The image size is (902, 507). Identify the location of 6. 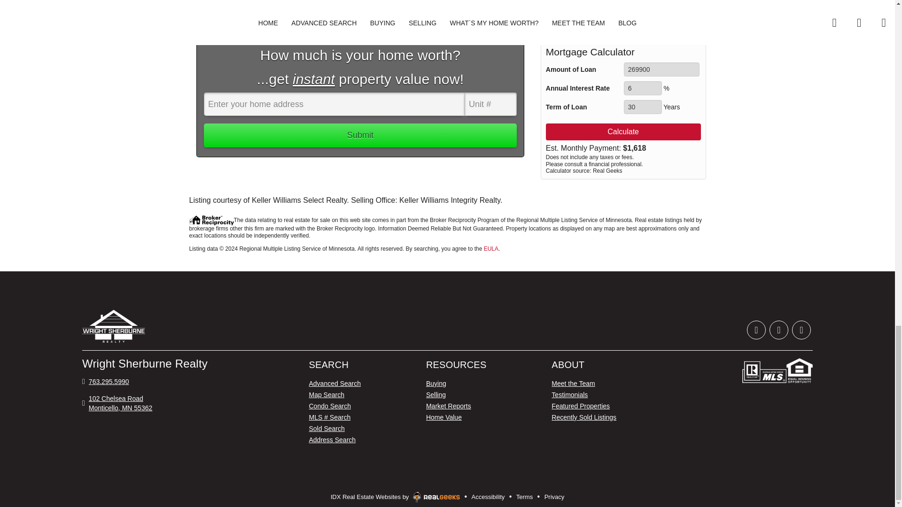
(643, 88).